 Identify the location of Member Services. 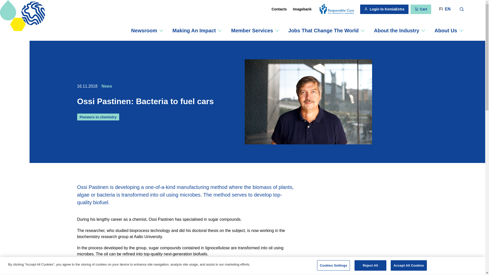
(255, 30).